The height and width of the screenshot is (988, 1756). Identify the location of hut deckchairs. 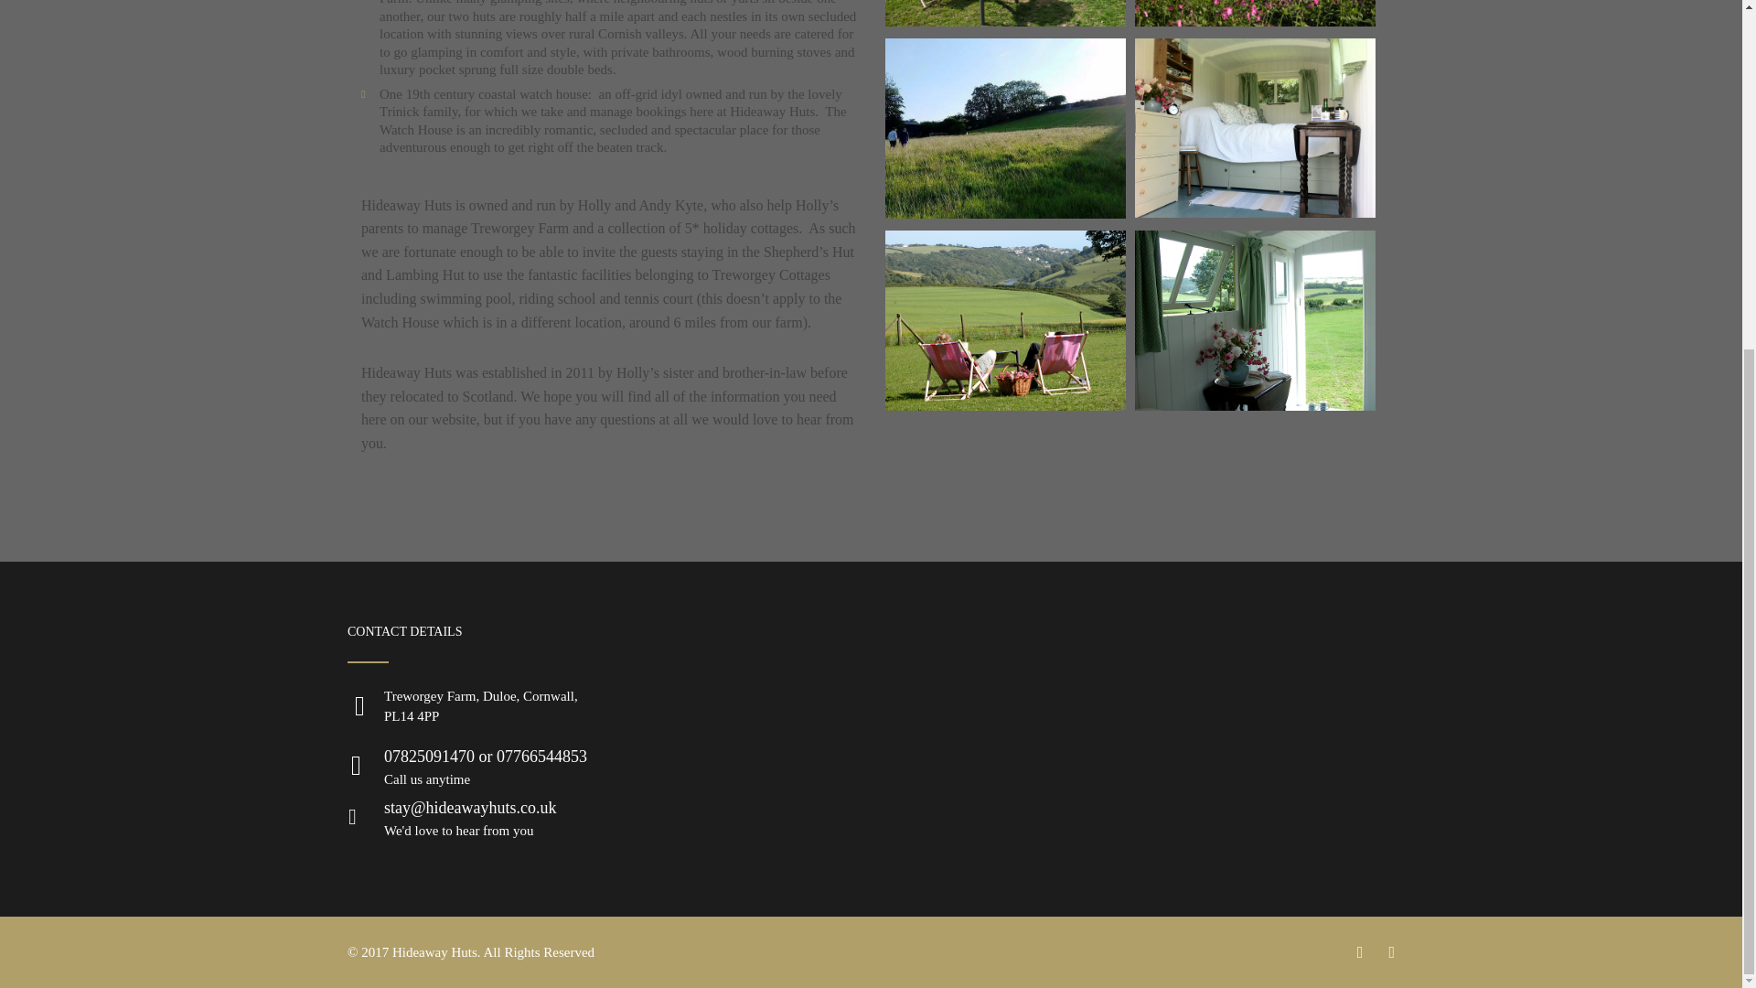
(1004, 406).